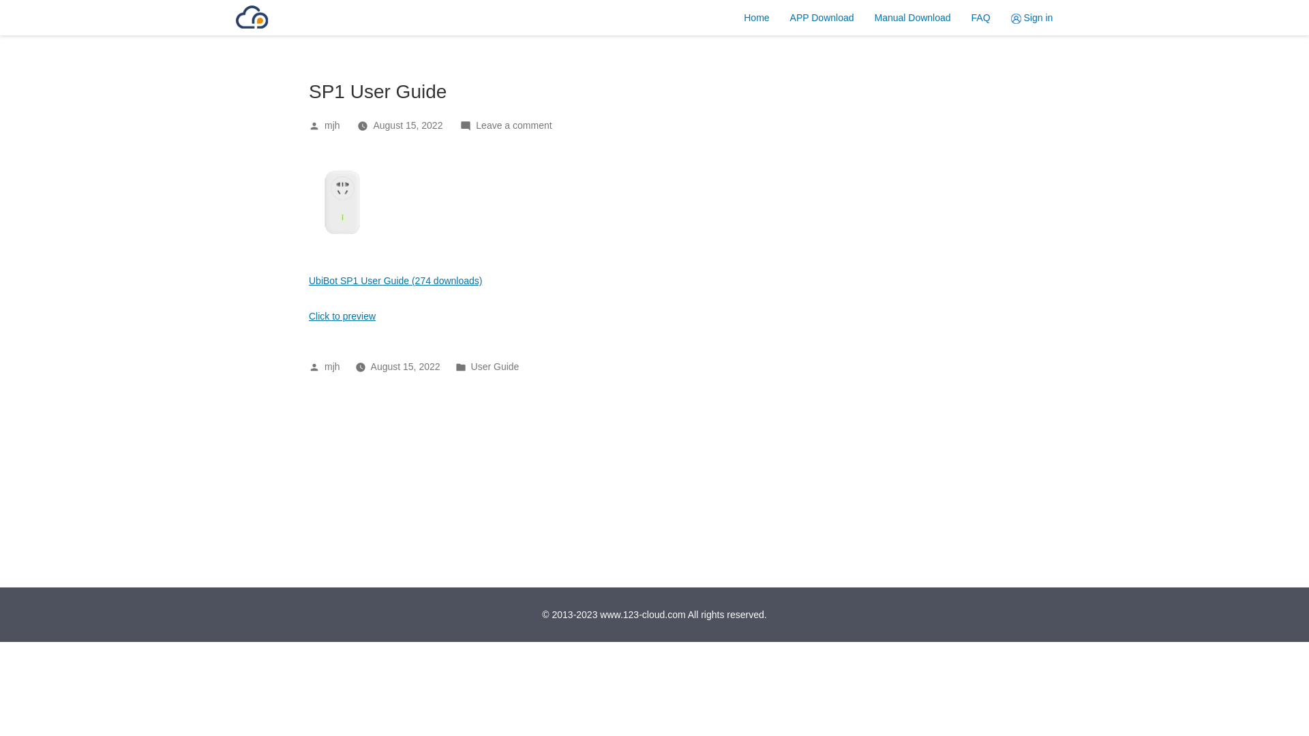 The height and width of the screenshot is (736, 1309). What do you see at coordinates (514, 125) in the screenshot?
I see `Leave a comment
on SP1 User Guide` at bounding box center [514, 125].